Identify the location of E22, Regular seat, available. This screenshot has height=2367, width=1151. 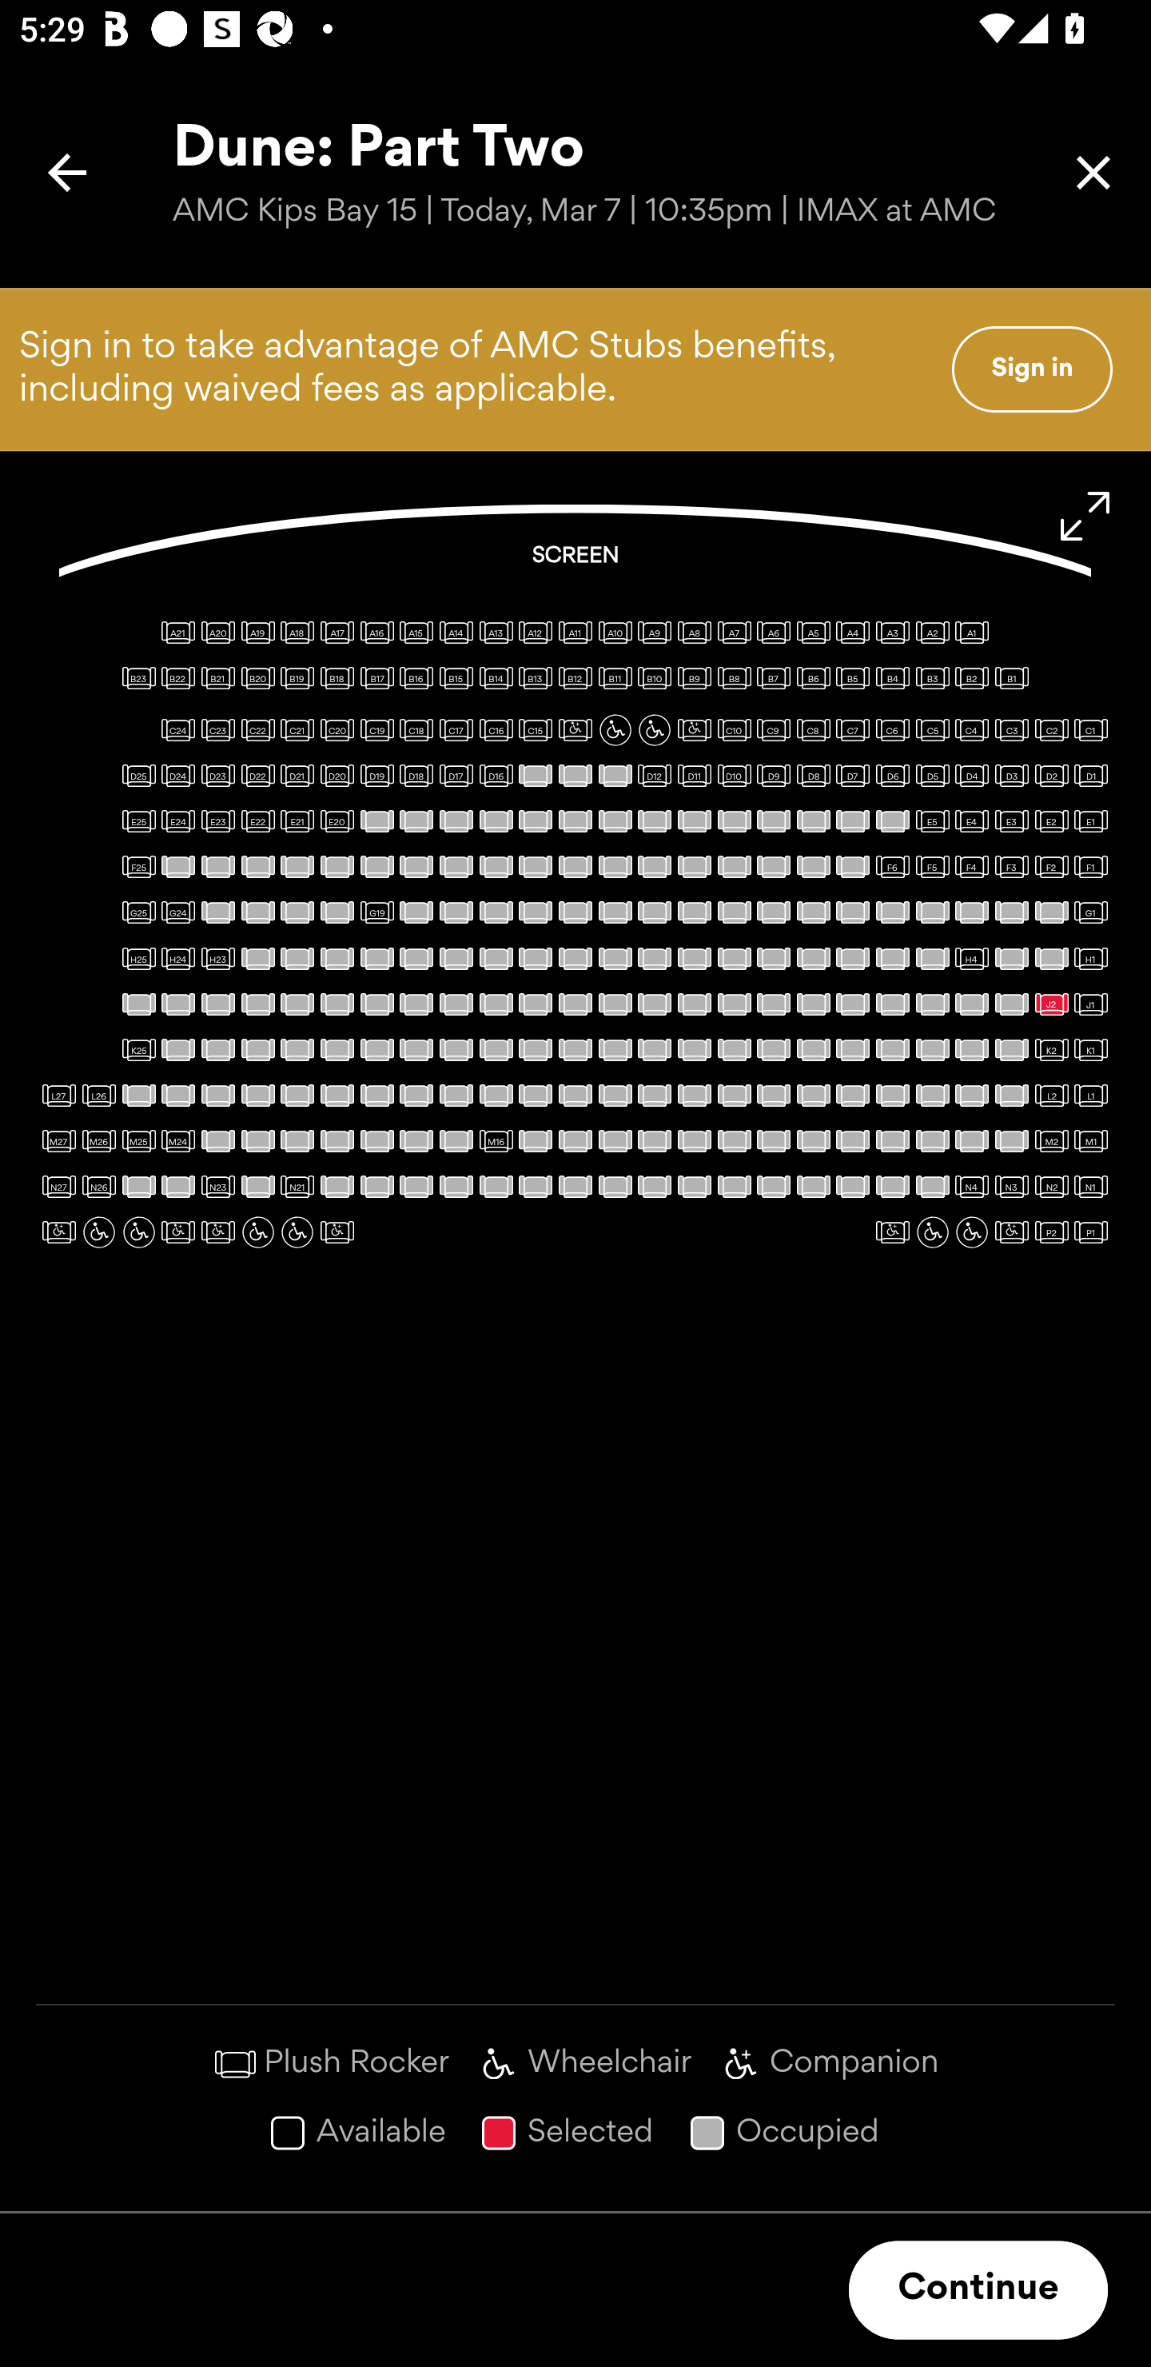
(258, 820).